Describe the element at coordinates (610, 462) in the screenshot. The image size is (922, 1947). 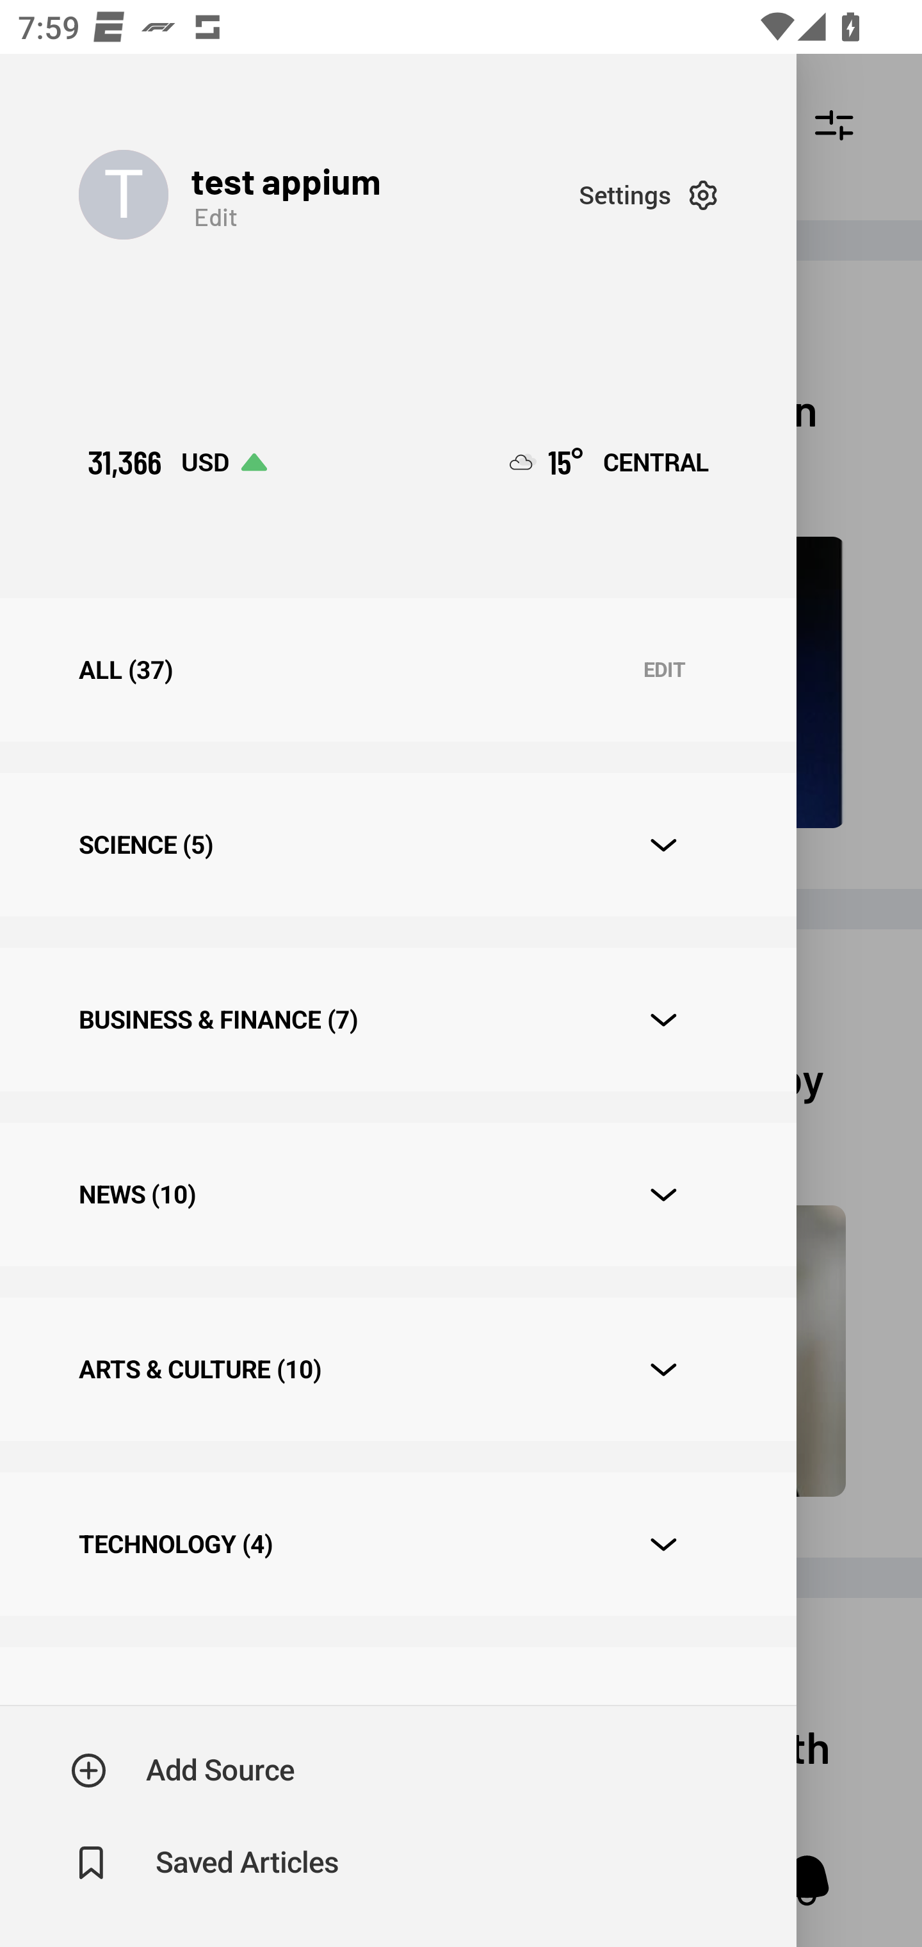
I see `Current State of the Weather 15° CENTRAL` at that location.